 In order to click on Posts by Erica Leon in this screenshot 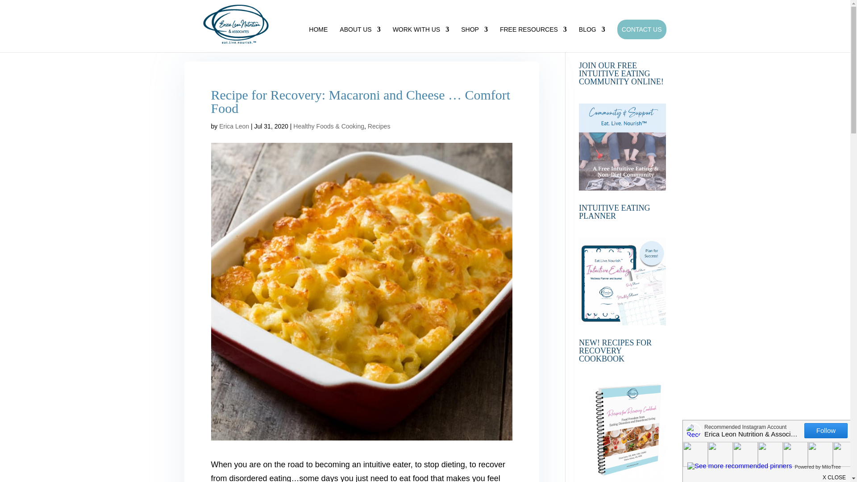, I will do `click(234, 126)`.